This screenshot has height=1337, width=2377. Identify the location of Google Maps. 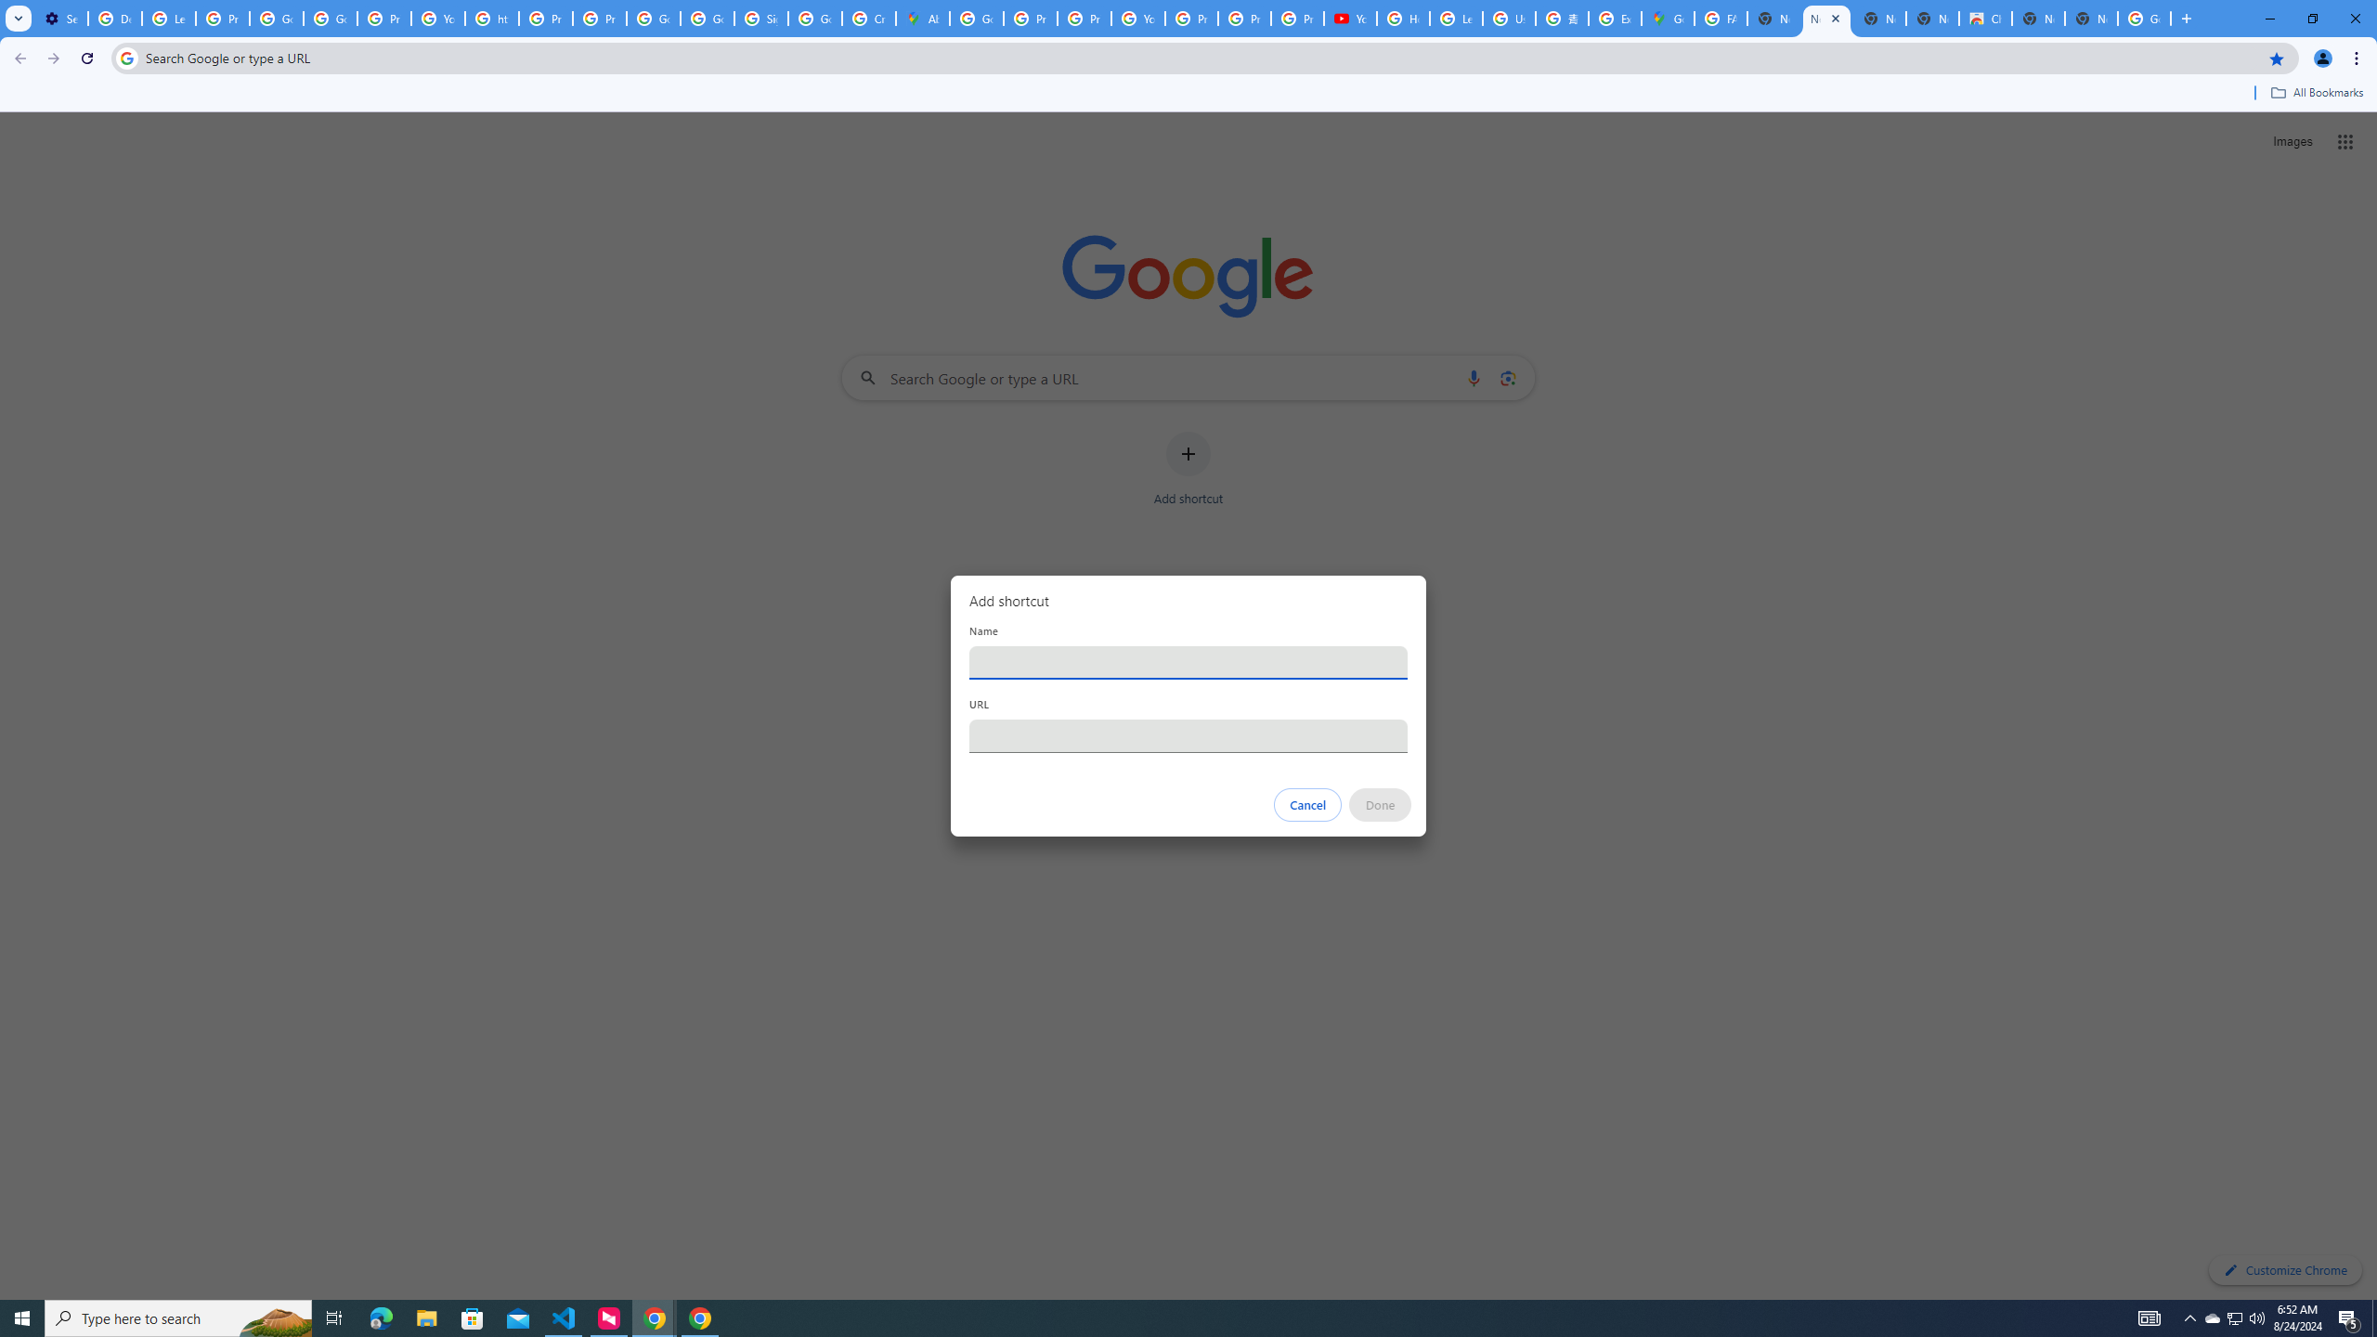
(1667, 19).